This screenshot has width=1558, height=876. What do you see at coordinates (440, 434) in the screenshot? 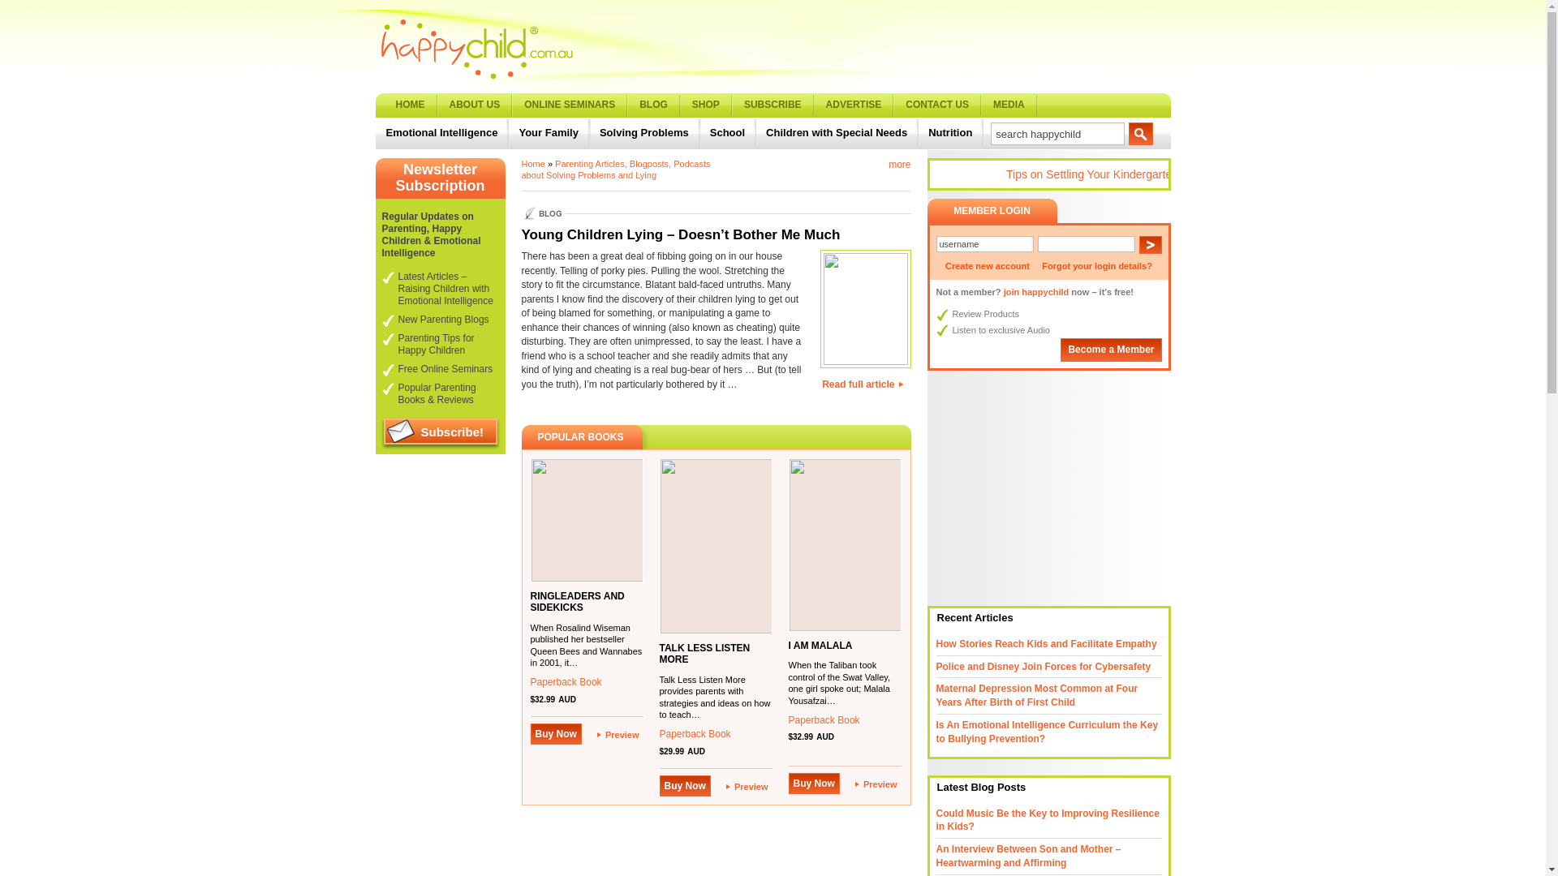
I see `Subscribe!` at bounding box center [440, 434].